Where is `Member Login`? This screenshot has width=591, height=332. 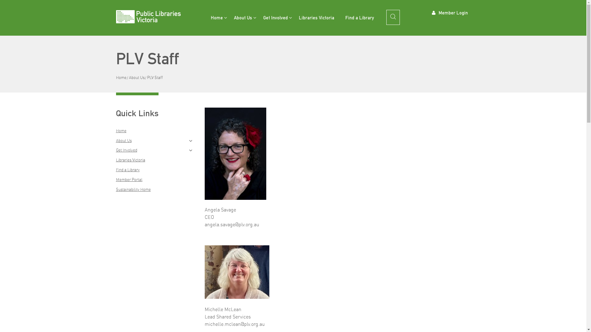 Member Login is located at coordinates (450, 12).